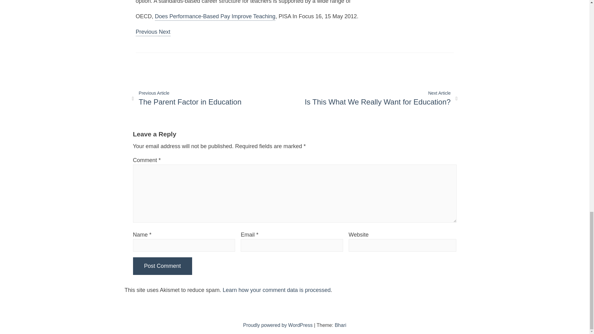 The width and height of the screenshot is (594, 334). What do you see at coordinates (215, 17) in the screenshot?
I see `Previous` at bounding box center [215, 17].